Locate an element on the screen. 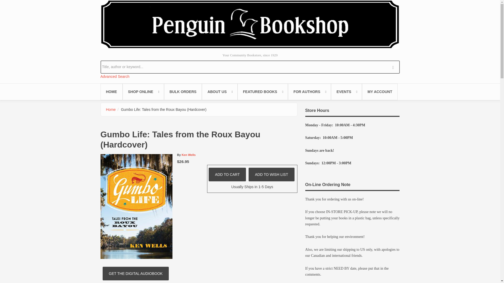 The image size is (504, 283). FEATURED BOOKS is located at coordinates (262, 92).